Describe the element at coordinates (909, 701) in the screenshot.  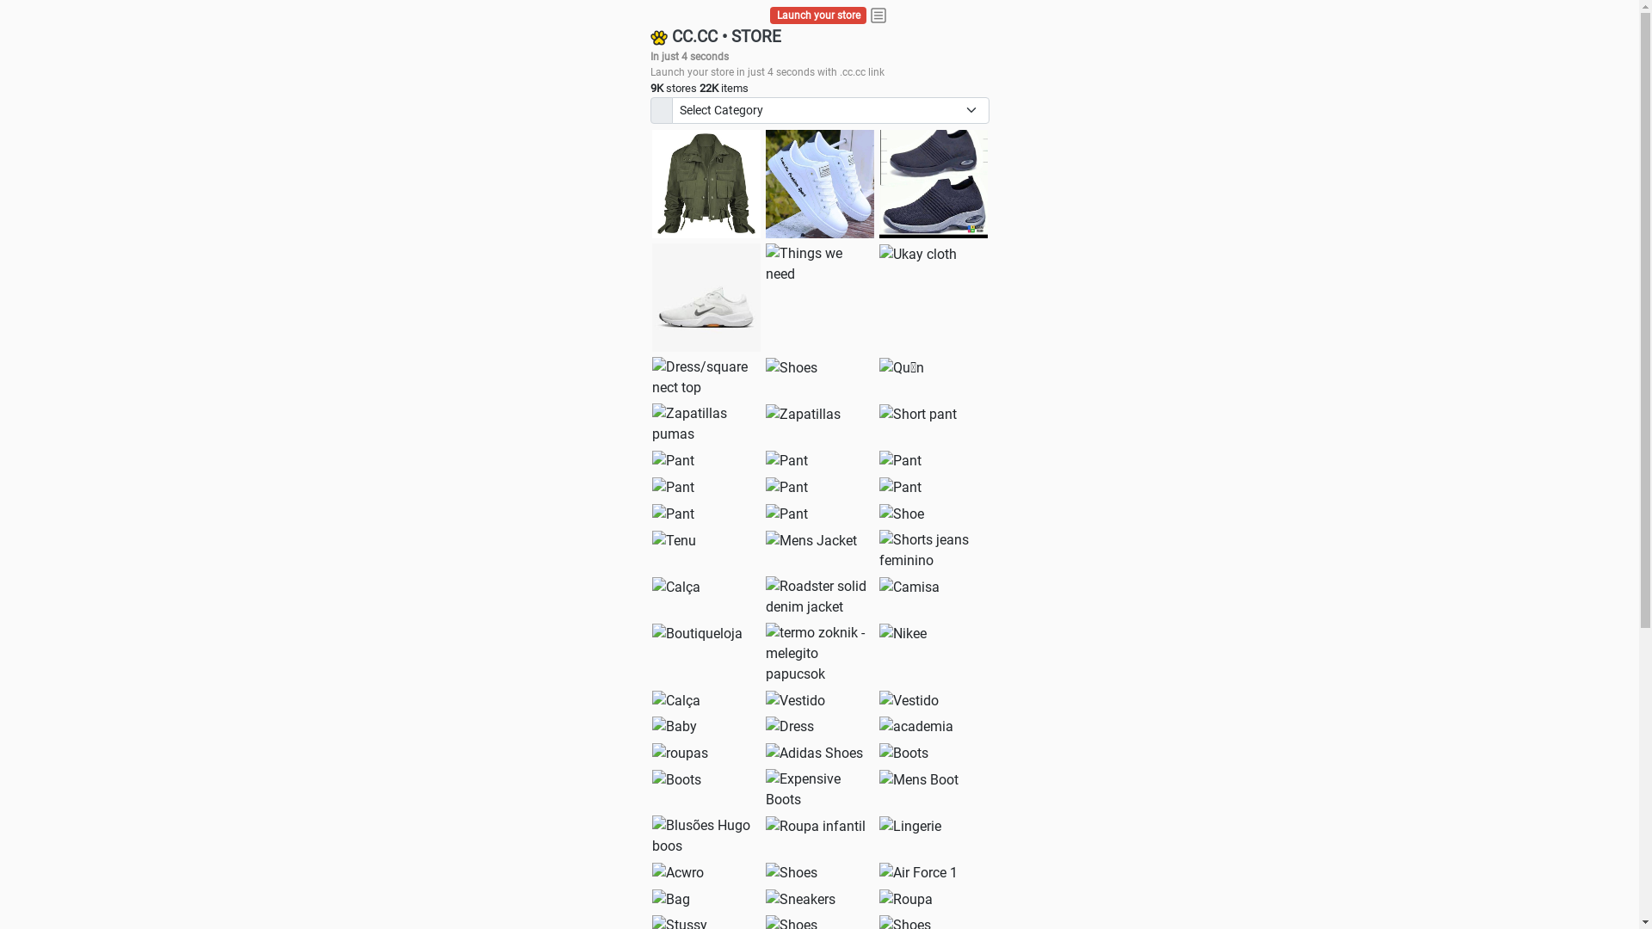
I see `Vestido` at that location.